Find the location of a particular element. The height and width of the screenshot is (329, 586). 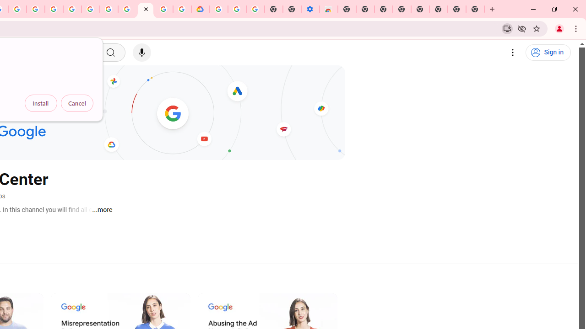

Google Account Help is located at coordinates (237, 9).